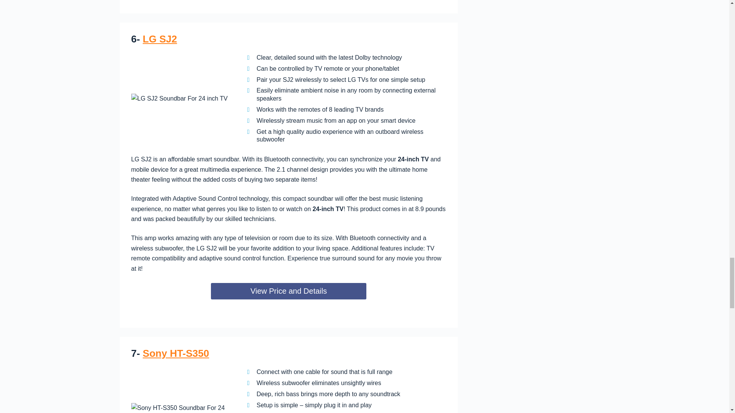  I want to click on View Price and Details, so click(289, 291).